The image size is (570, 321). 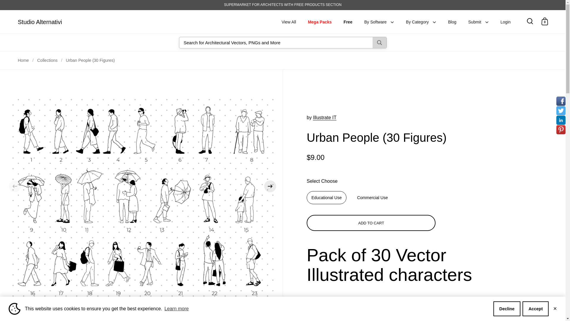 What do you see at coordinates (370, 223) in the screenshot?
I see `ADD TO CART` at bounding box center [370, 223].